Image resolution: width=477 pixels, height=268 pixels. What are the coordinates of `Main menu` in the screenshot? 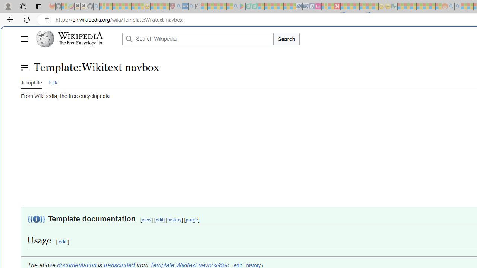 It's located at (24, 39).